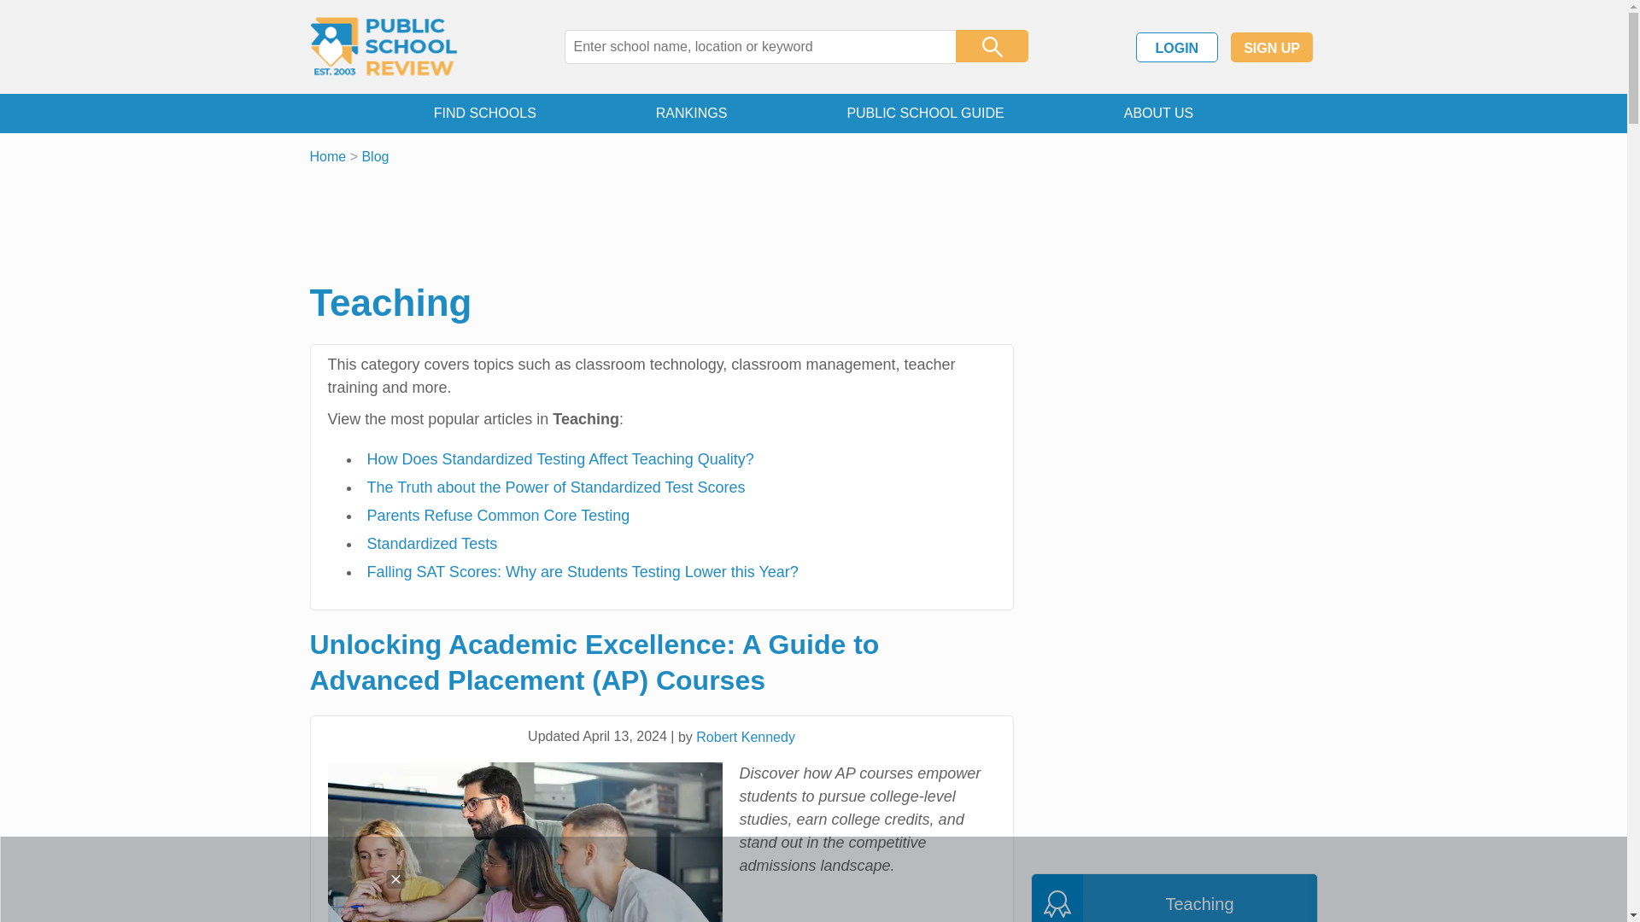  Describe the element at coordinates (692, 113) in the screenshot. I see `RANKINGS` at that location.